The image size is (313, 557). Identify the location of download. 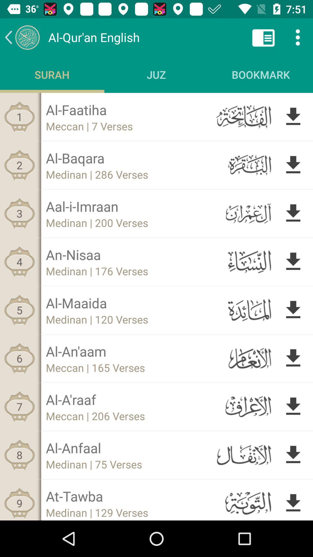
(293, 455).